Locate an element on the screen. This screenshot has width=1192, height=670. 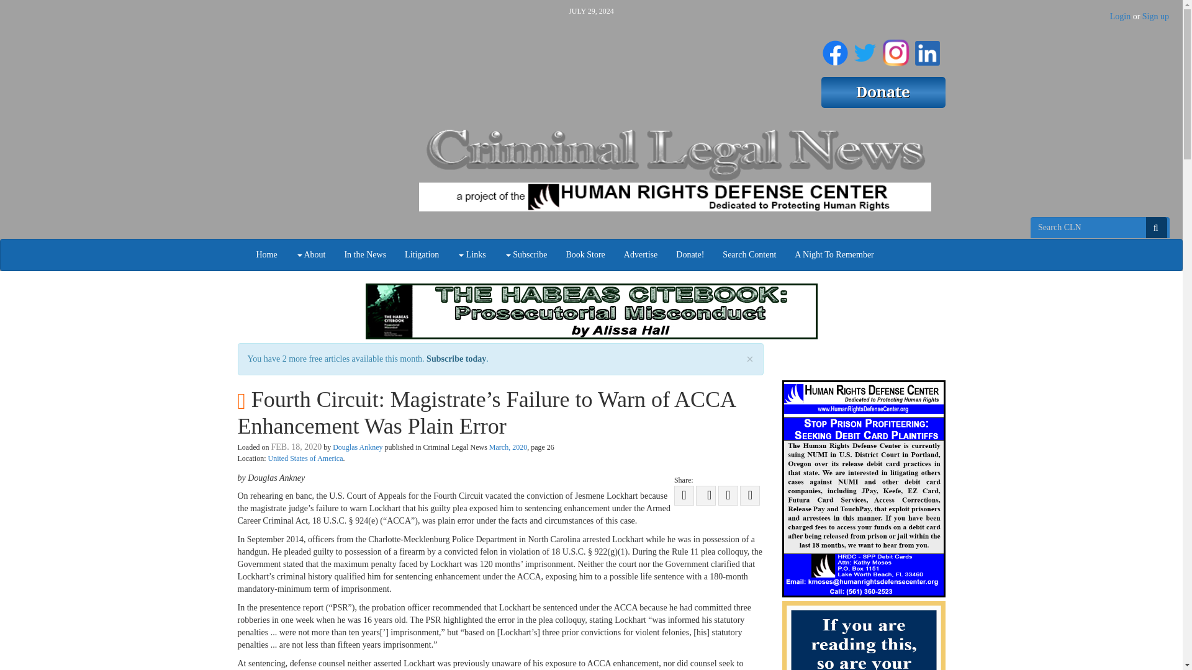
Home is located at coordinates (267, 254).